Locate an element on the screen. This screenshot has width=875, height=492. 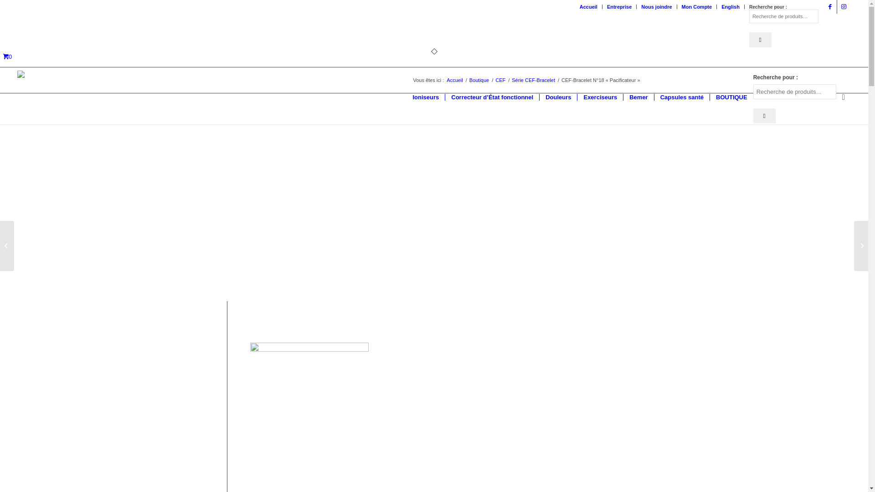
Douleurs is located at coordinates (558, 97).